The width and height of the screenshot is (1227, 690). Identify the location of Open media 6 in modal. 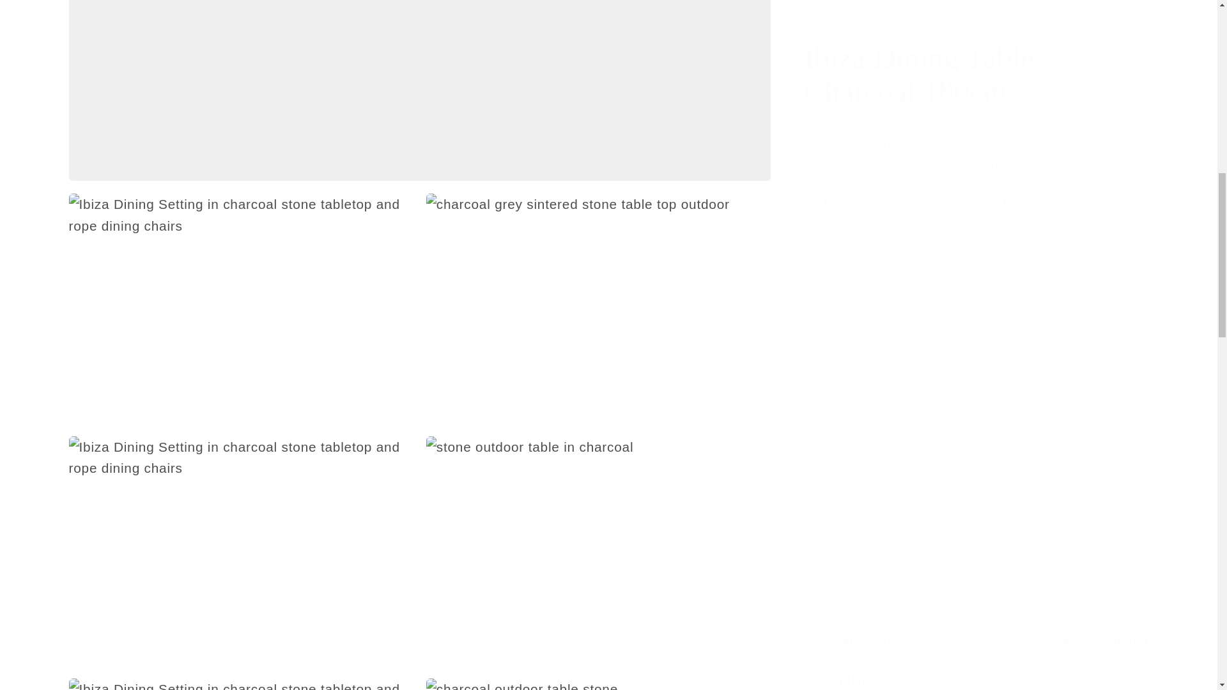
(241, 676).